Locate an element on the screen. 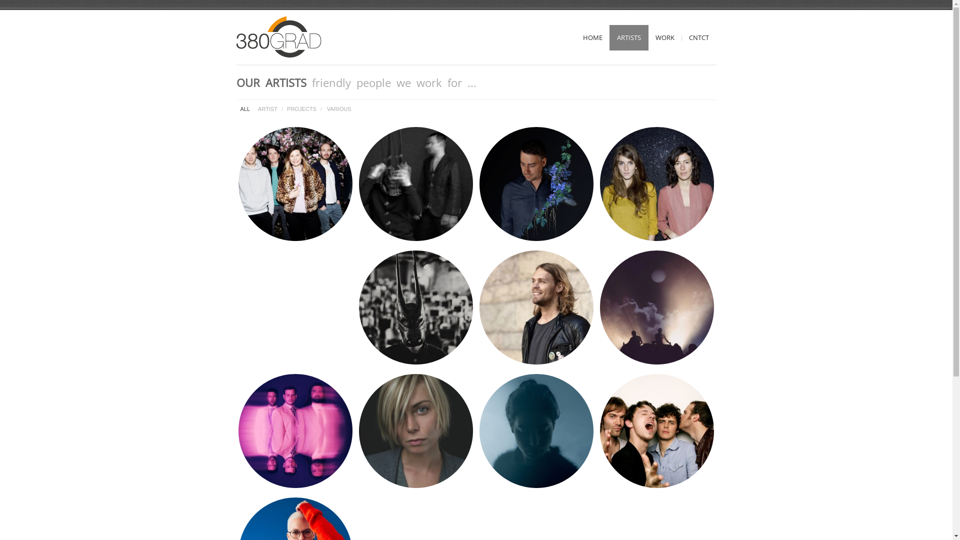 This screenshot has height=540, width=960. CNTCT is located at coordinates (698, 38).